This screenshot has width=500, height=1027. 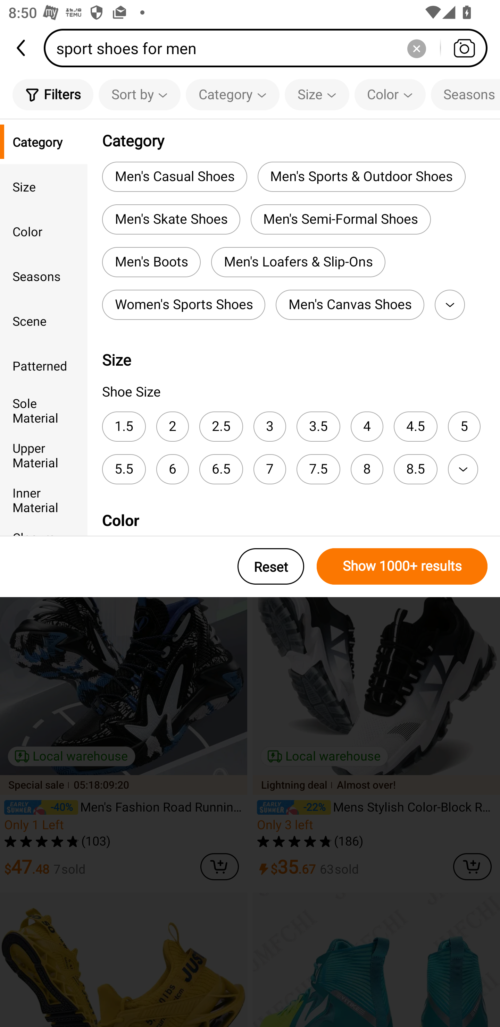 What do you see at coordinates (22, 48) in the screenshot?
I see `back` at bounding box center [22, 48].